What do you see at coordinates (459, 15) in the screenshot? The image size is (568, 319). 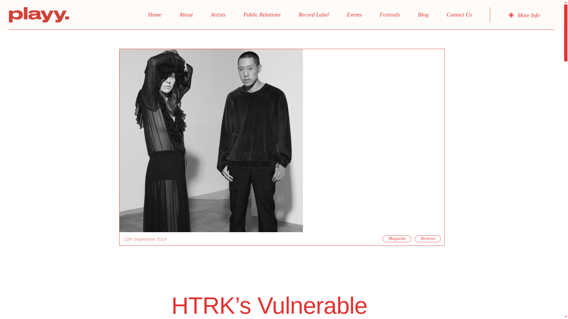 I see `Contact Us` at bounding box center [459, 15].